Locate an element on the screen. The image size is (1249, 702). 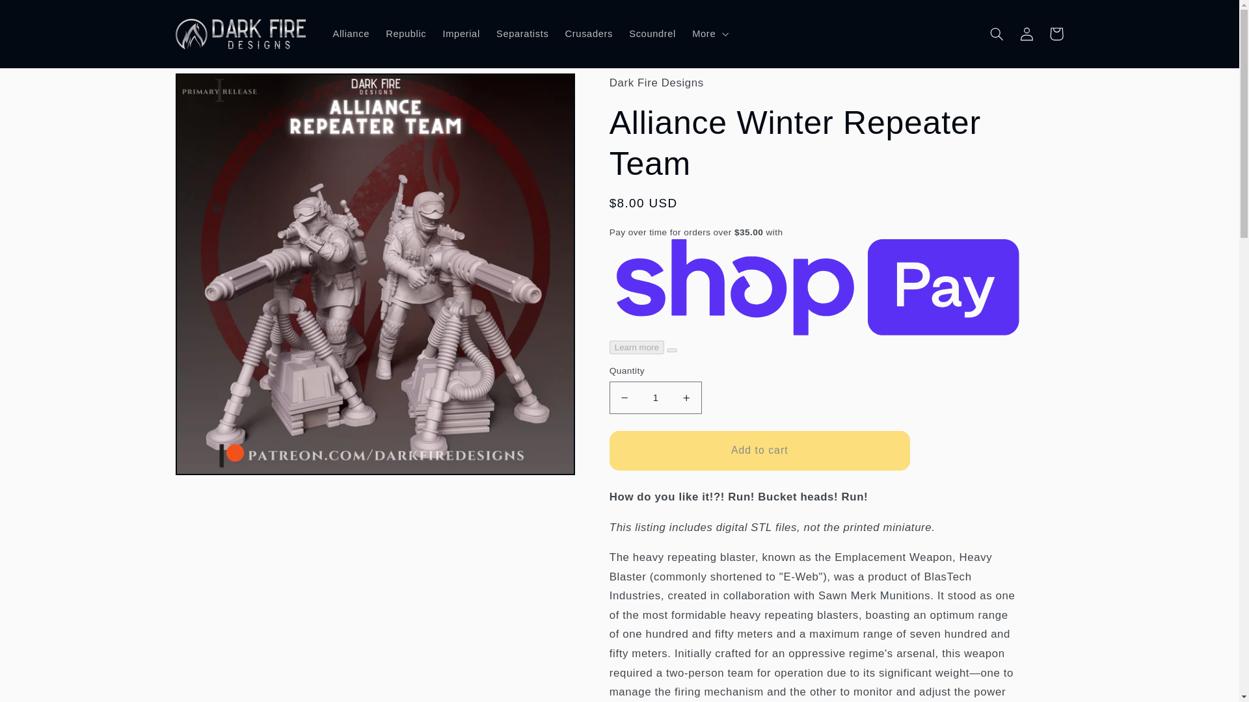
Log in is located at coordinates (1027, 34).